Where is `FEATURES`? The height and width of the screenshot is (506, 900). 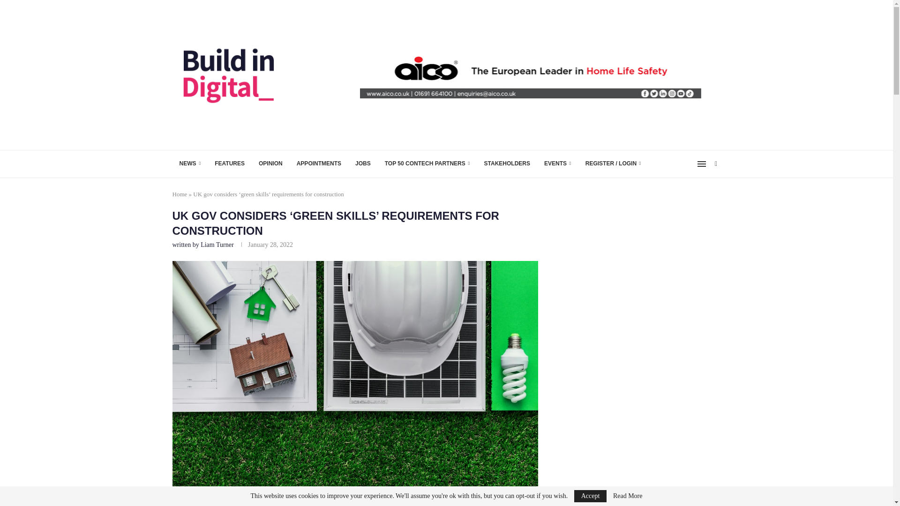
FEATURES is located at coordinates (230, 164).